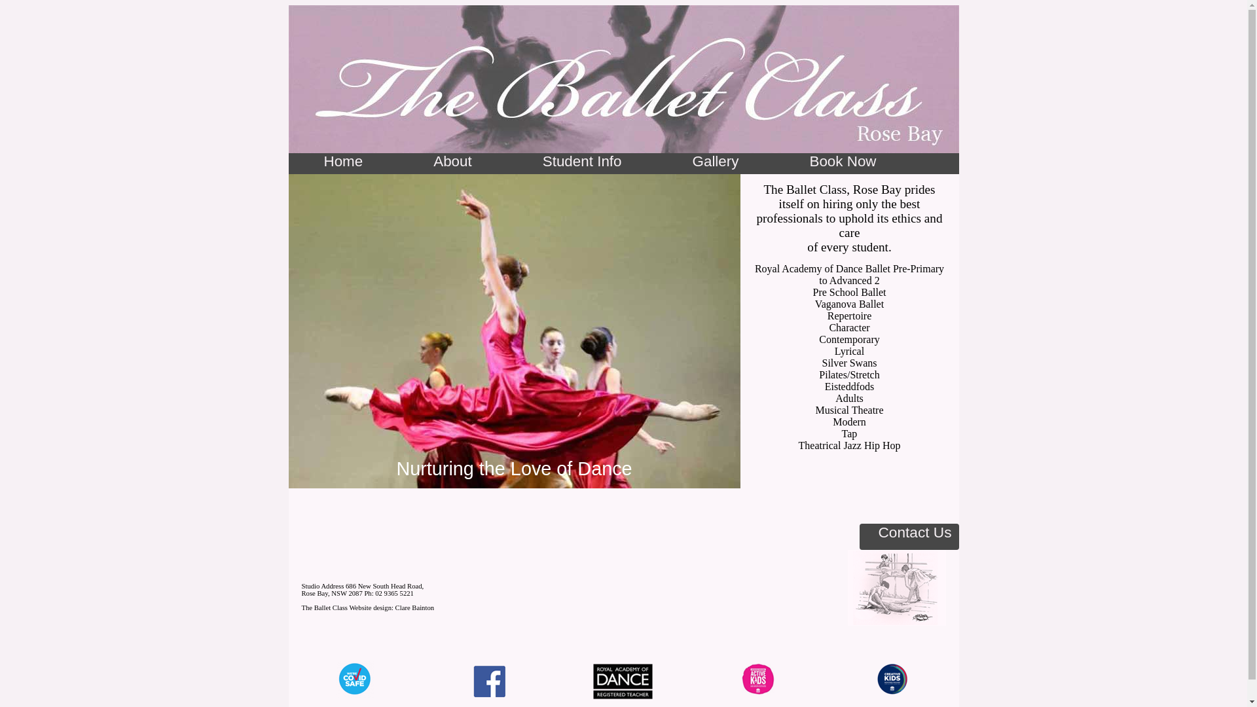  Describe the element at coordinates (490, 691) in the screenshot. I see `facebook page link` at that location.